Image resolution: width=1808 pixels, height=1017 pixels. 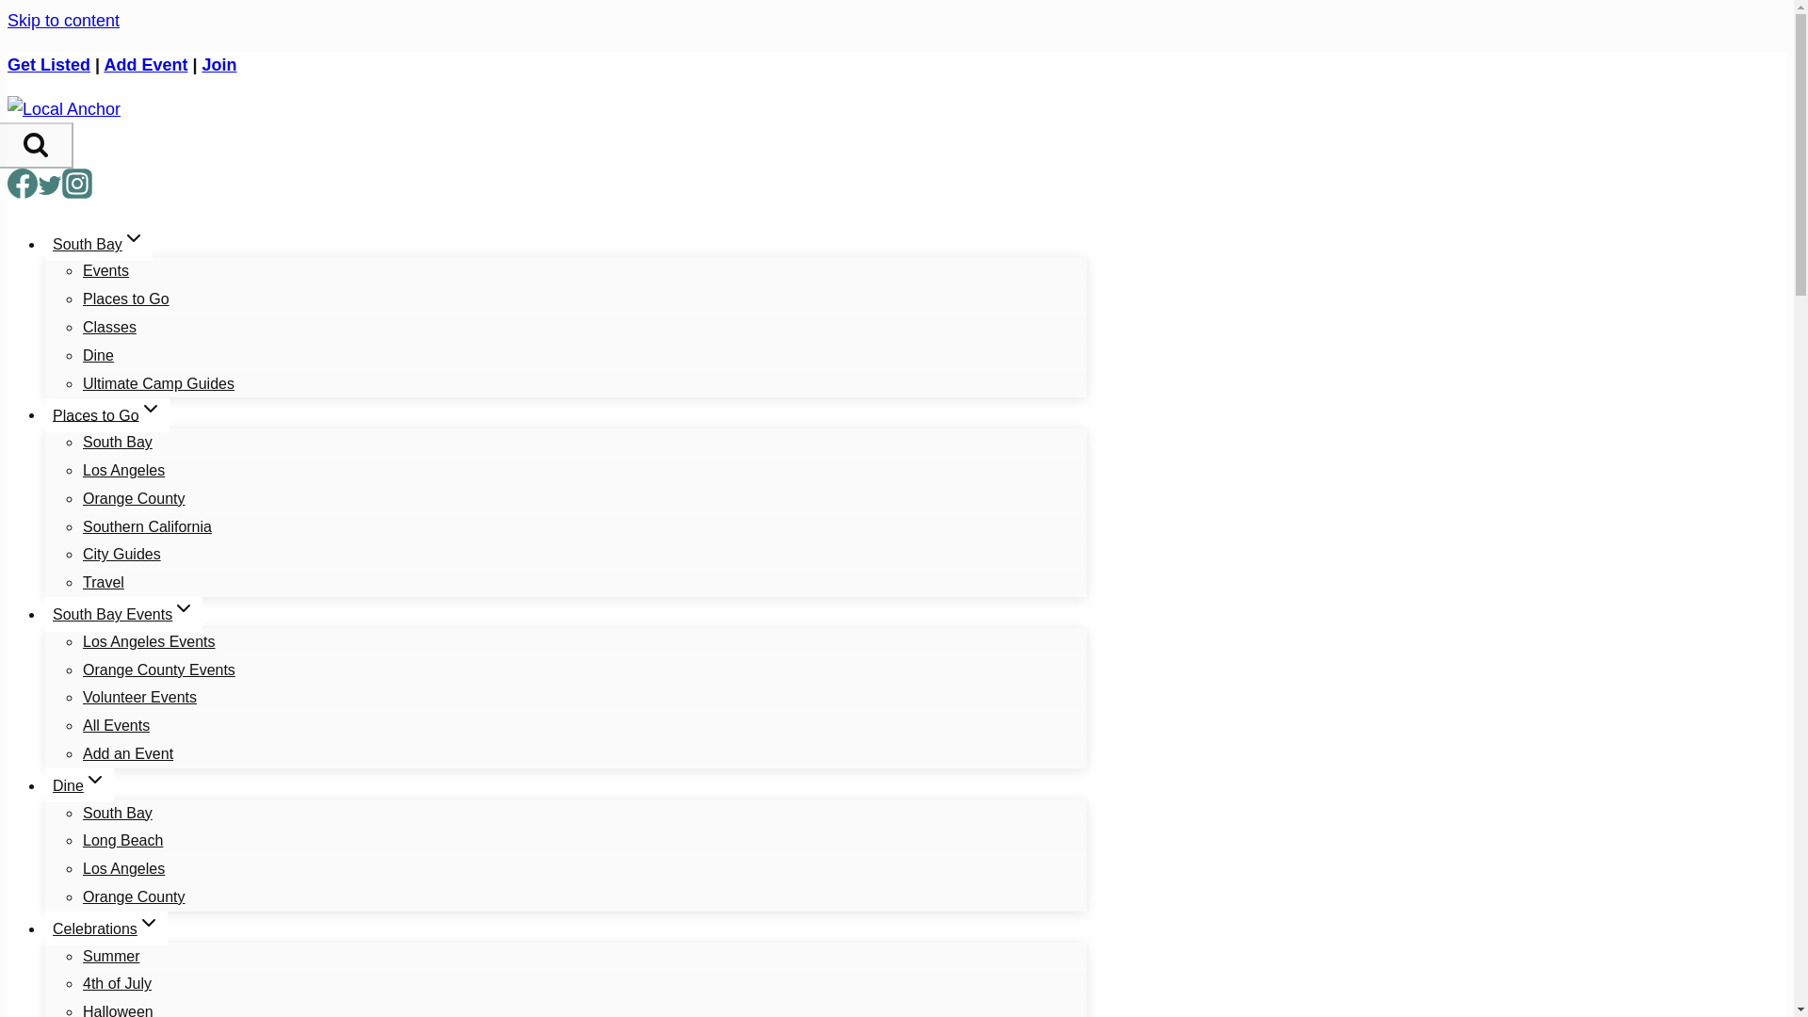 I want to click on Los Angeles, so click(x=123, y=470).